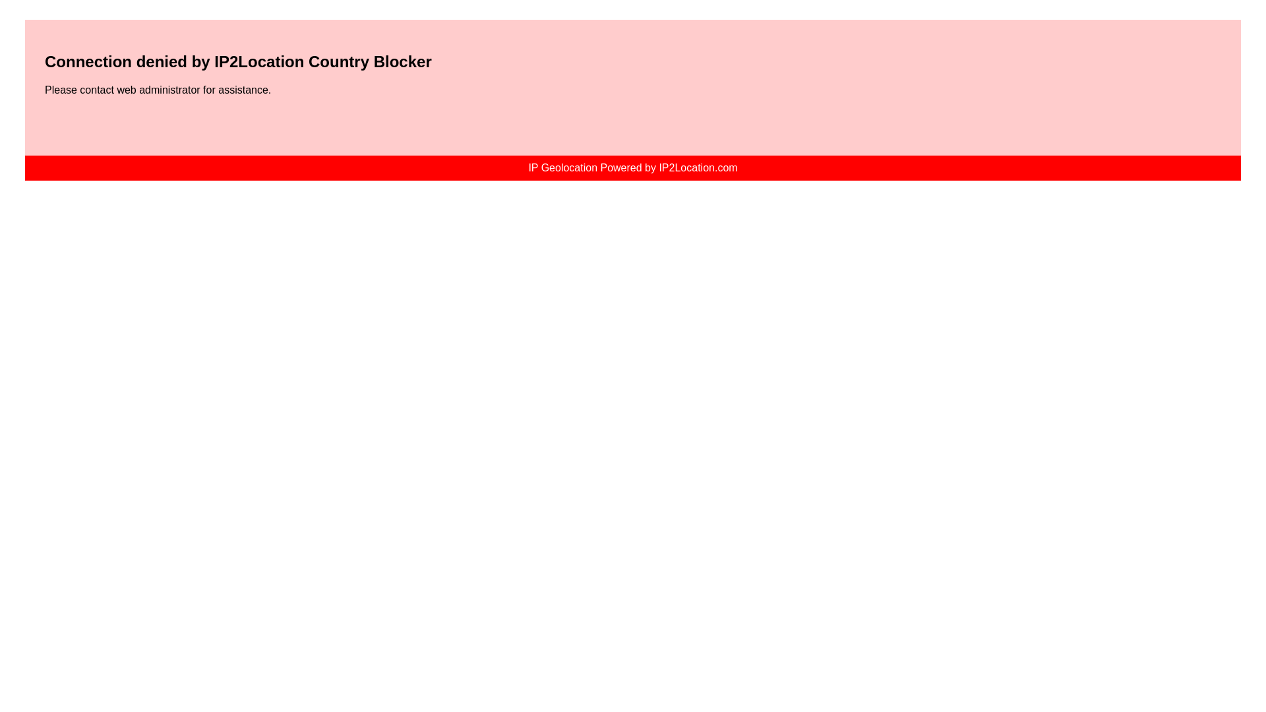 Image resolution: width=1266 pixels, height=712 pixels. What do you see at coordinates (632, 167) in the screenshot?
I see `IP Geolocation Powered by IP2Location.com` at bounding box center [632, 167].